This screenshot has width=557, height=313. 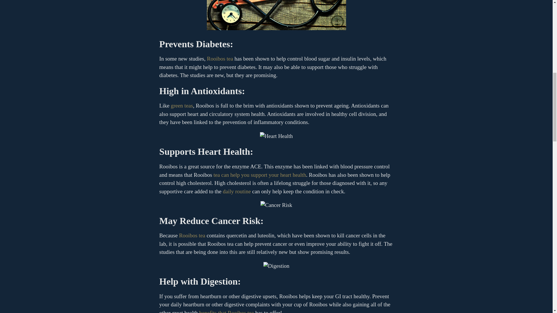 I want to click on tea can help you support your heart health, so click(x=259, y=175).